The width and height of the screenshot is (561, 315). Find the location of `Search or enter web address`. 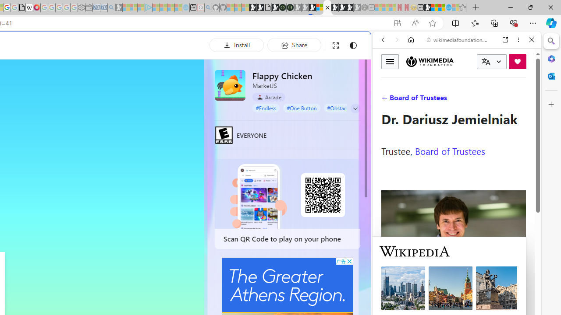

Search or enter web address is located at coordinates (151, 84).